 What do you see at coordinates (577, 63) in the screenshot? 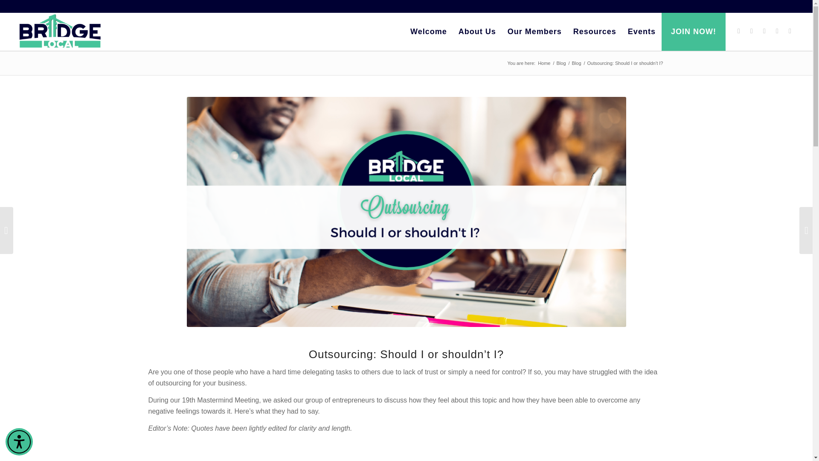
I see `Blog` at bounding box center [577, 63].